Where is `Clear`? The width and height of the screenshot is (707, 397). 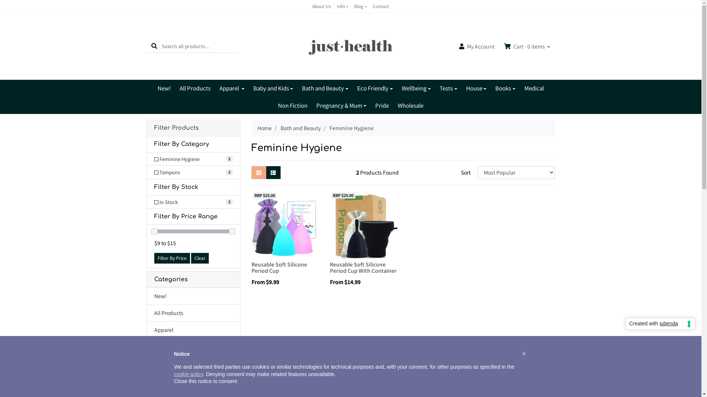
Clear is located at coordinates (200, 258).